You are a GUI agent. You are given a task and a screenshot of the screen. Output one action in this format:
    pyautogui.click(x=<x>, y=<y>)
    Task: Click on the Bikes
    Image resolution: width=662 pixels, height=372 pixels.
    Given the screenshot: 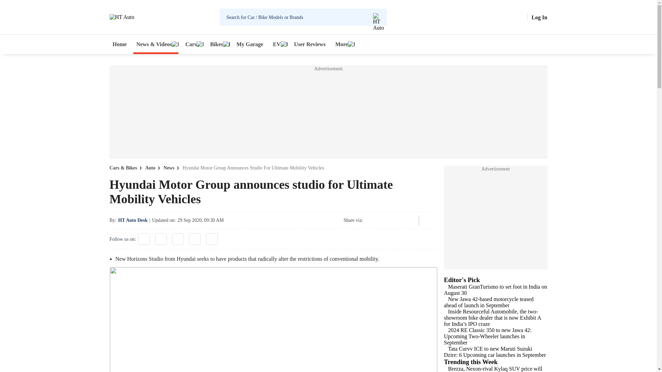 What is the action you would take?
    pyautogui.click(x=218, y=44)
    